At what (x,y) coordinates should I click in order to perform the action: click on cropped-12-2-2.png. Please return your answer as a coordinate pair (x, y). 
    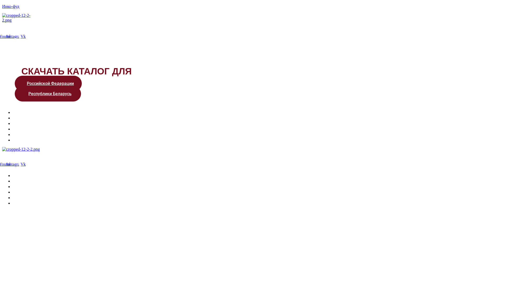
    Looking at the image, I should click on (20, 18).